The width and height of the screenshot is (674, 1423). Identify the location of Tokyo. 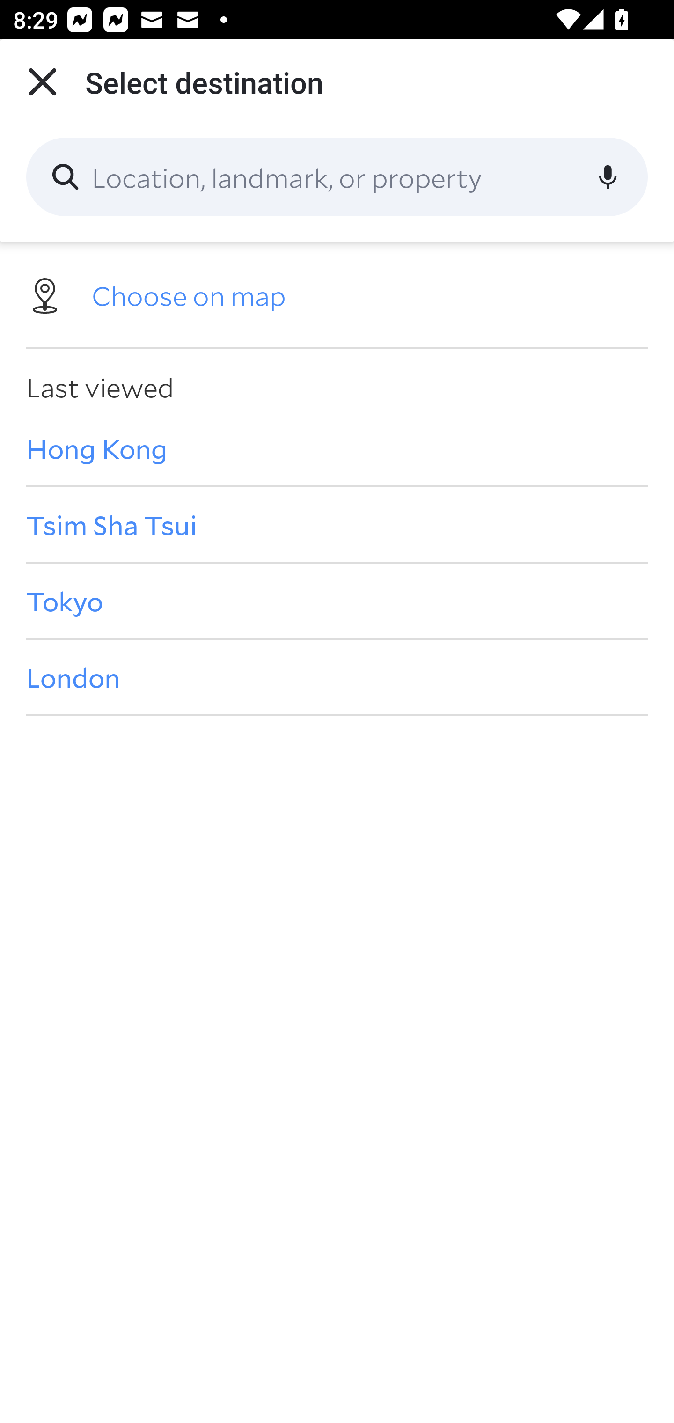
(337, 600).